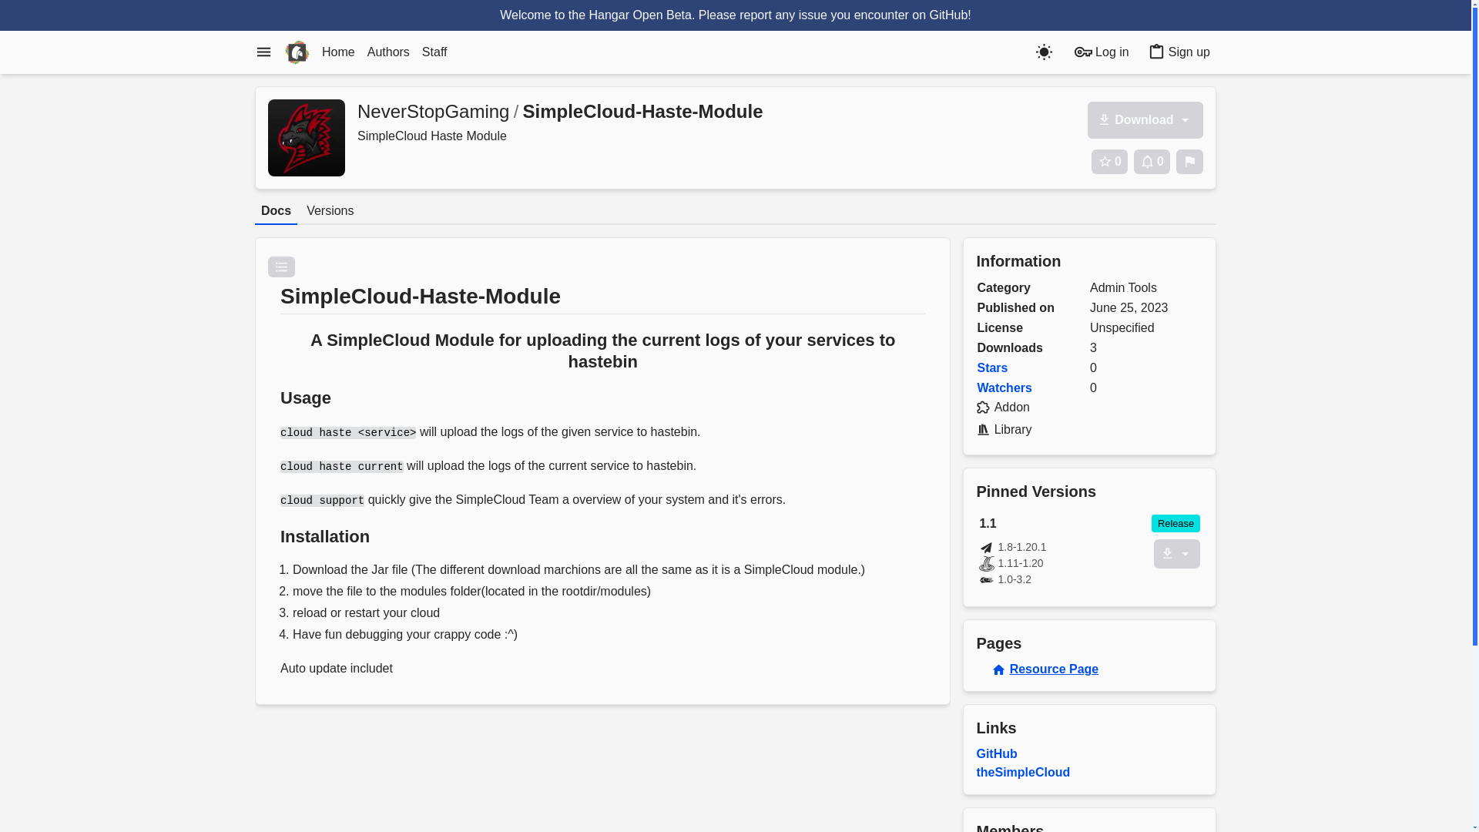 The height and width of the screenshot is (832, 1479). I want to click on 1.1, so click(1064, 524).